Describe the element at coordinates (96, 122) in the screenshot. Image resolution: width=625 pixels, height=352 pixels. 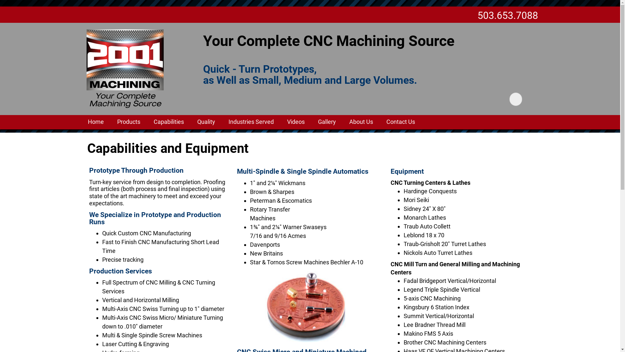
I see `Home` at that location.